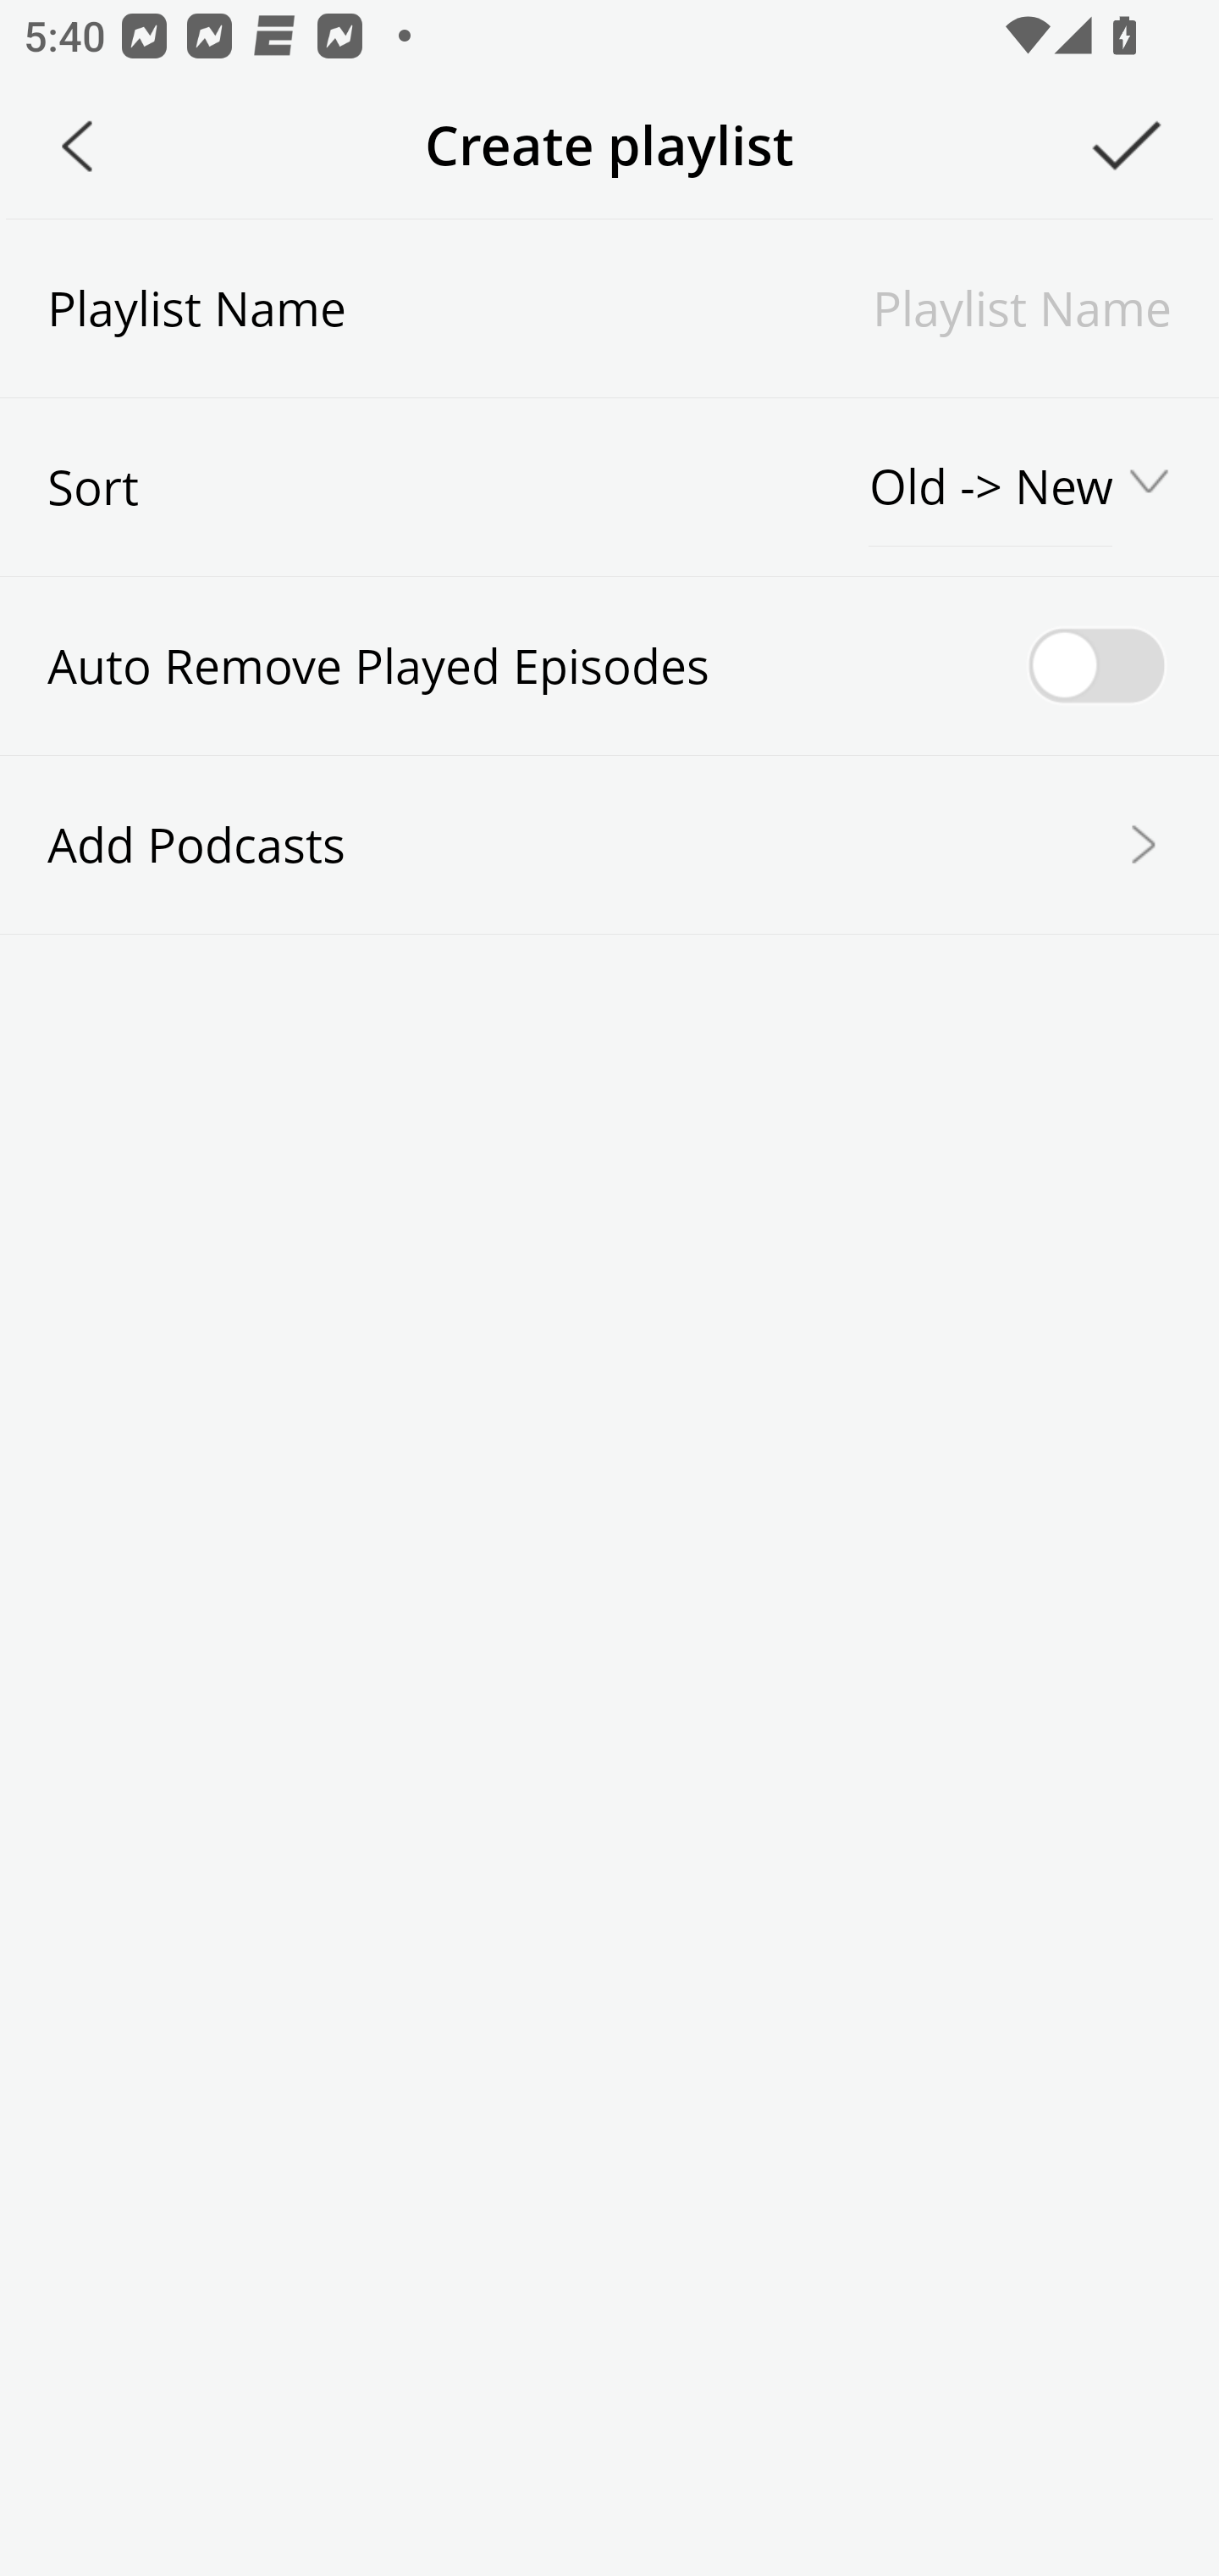  I want to click on Add Podcasts, so click(609, 843).